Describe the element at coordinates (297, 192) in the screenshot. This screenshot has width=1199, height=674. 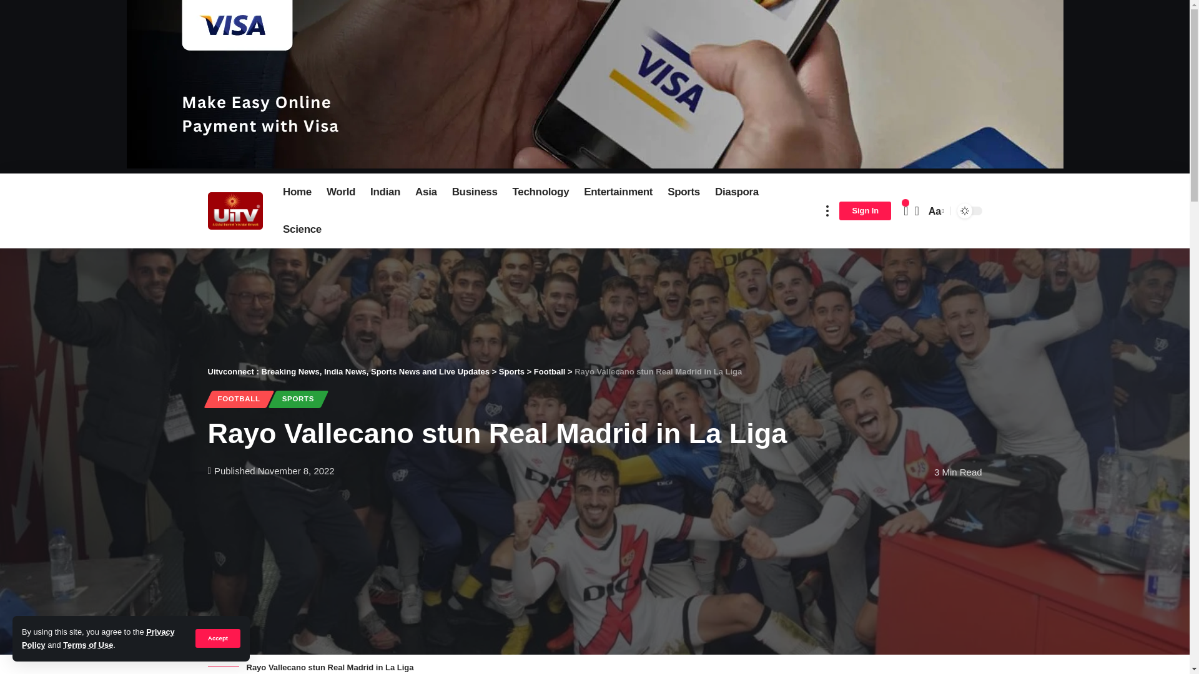
I see `Home` at that location.